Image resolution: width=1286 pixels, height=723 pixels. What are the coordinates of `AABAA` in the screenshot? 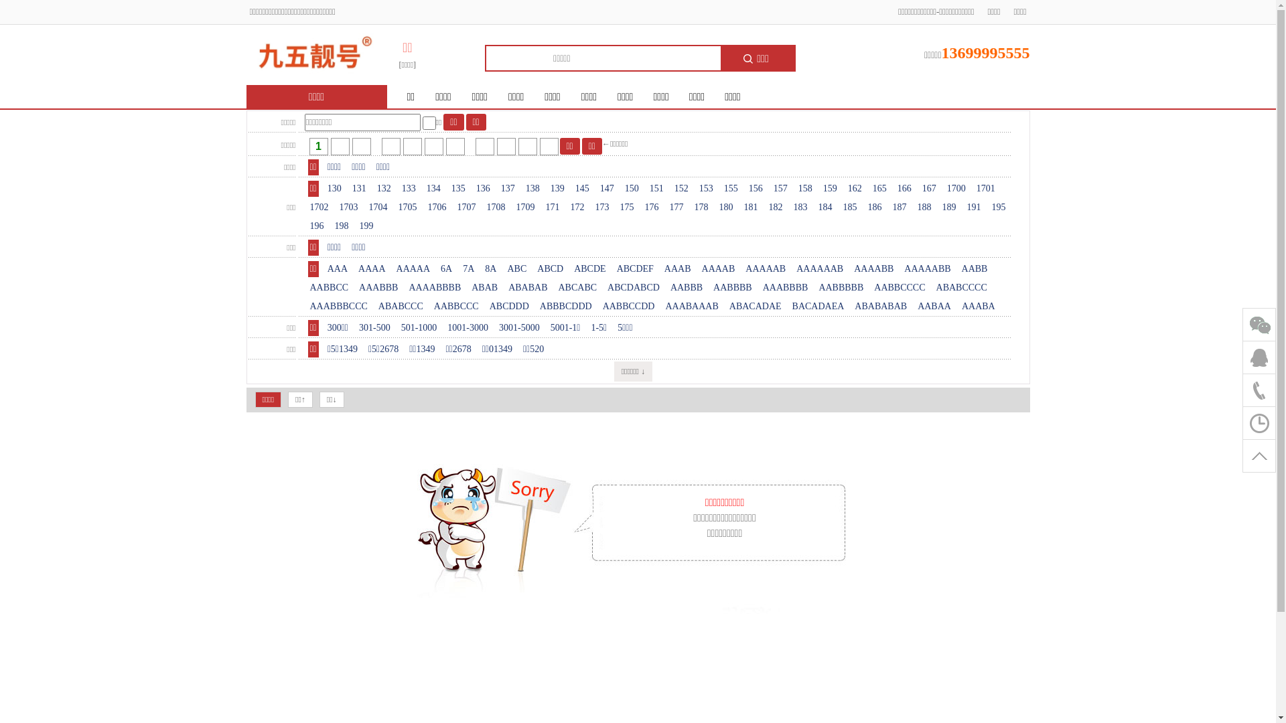 It's located at (934, 307).